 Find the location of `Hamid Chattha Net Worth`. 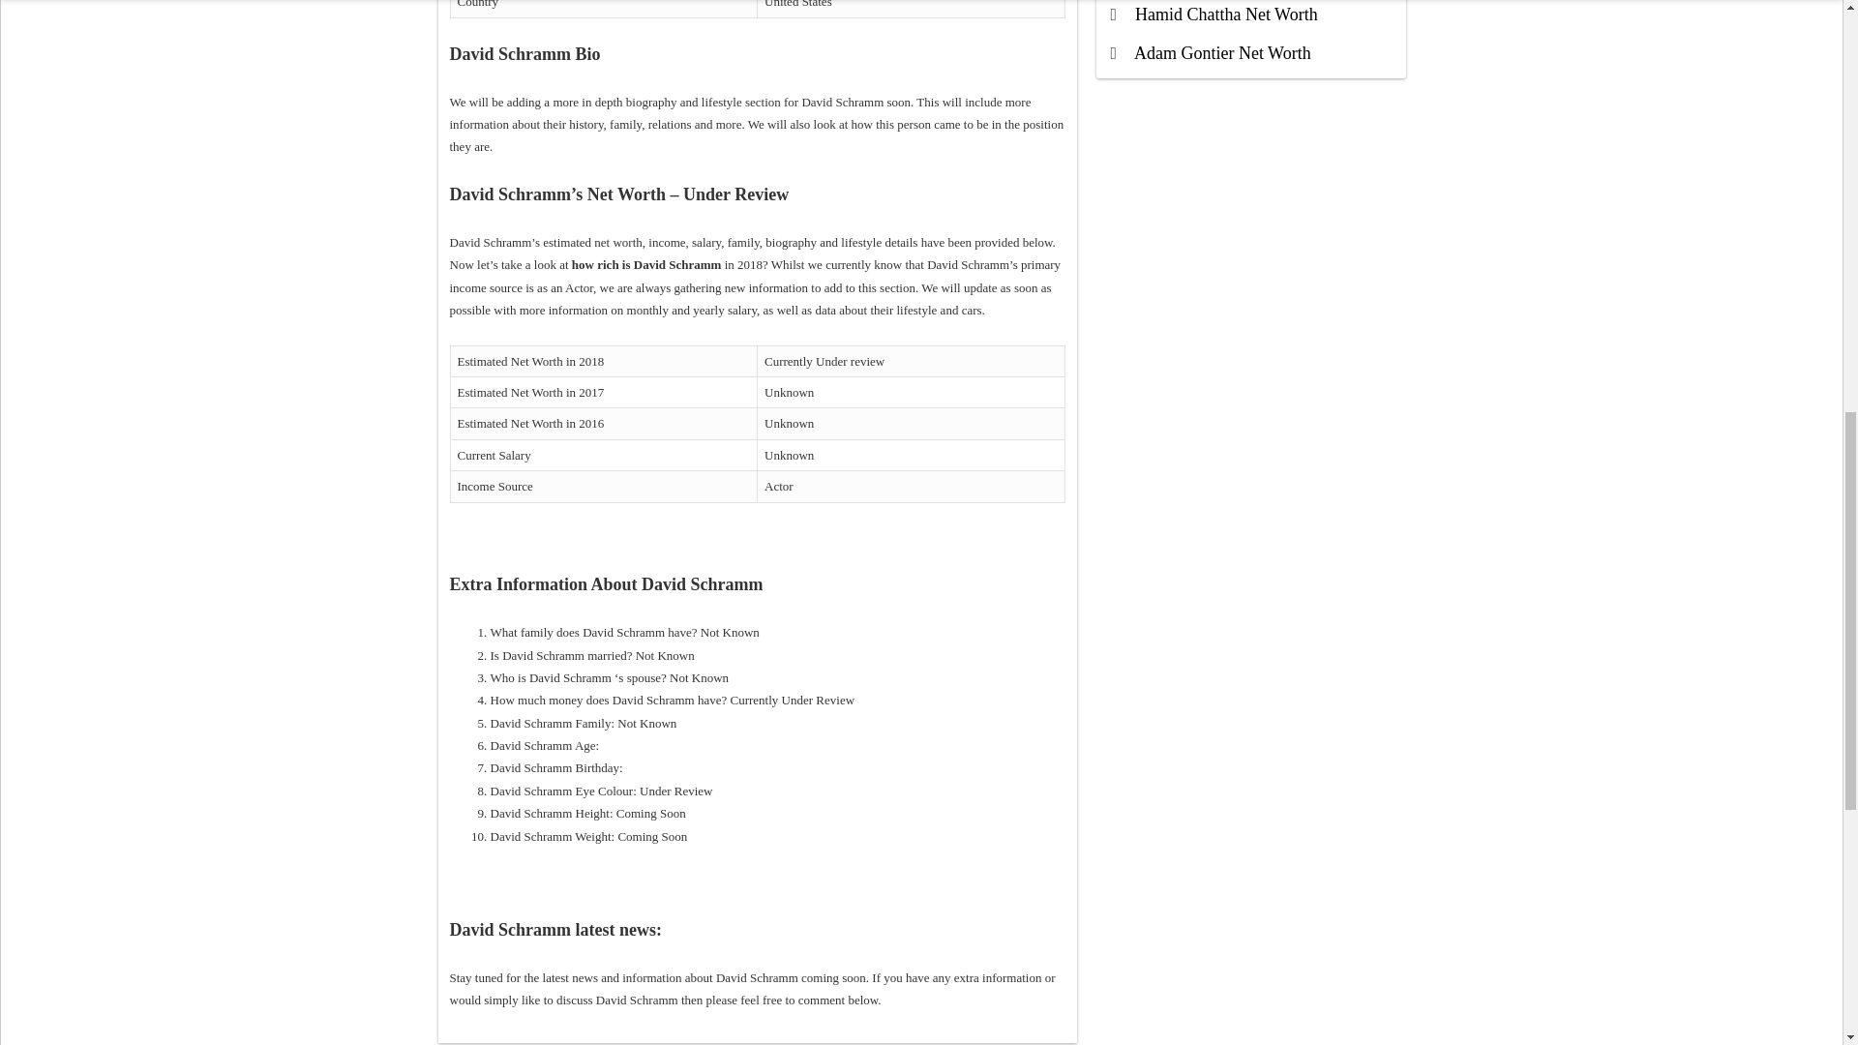

Hamid Chattha Net Worth is located at coordinates (1226, 14).